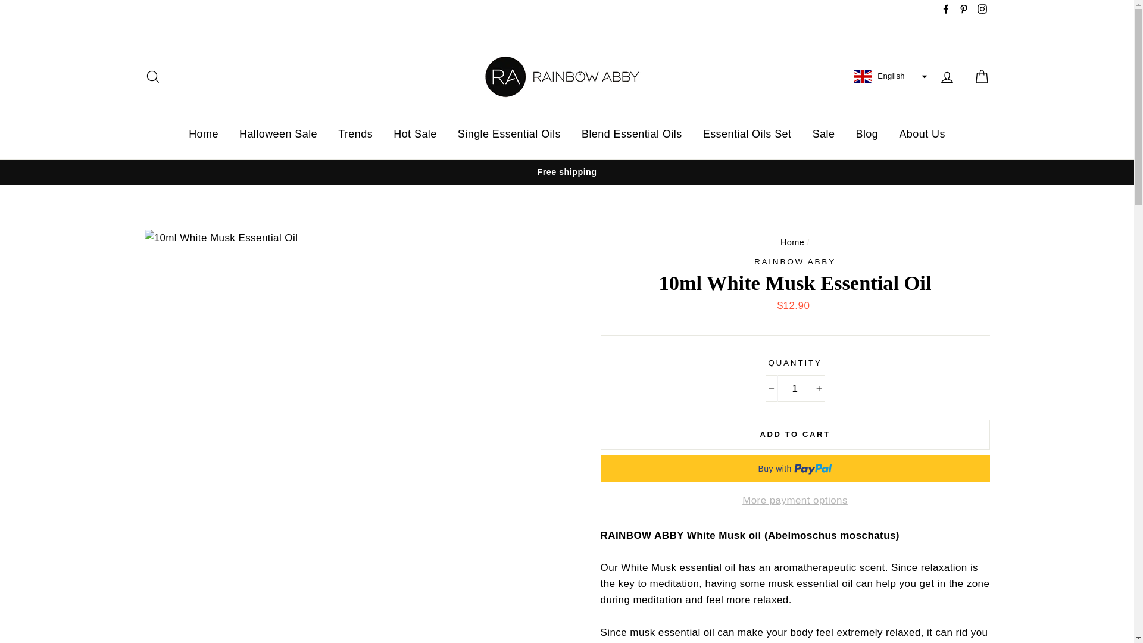 This screenshot has width=1143, height=643. Describe the element at coordinates (152, 76) in the screenshot. I see `Search` at that location.